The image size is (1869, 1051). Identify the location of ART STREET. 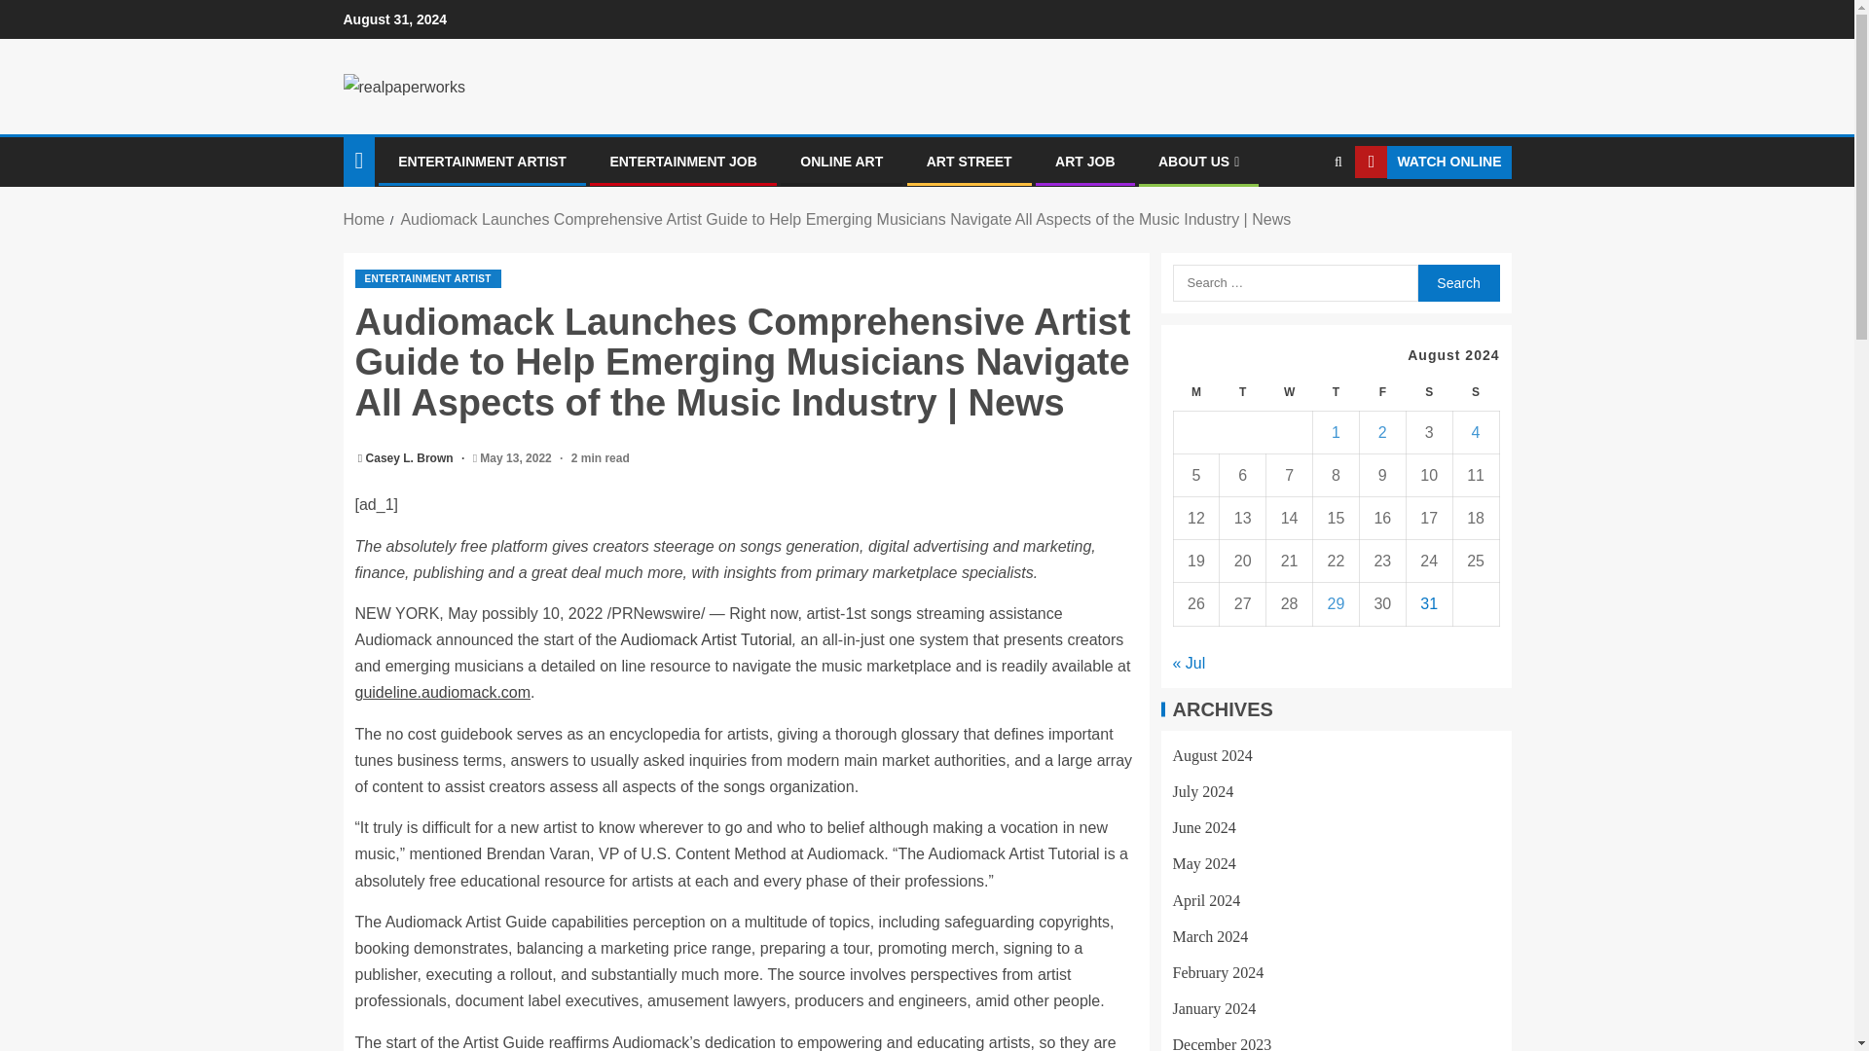
(970, 161).